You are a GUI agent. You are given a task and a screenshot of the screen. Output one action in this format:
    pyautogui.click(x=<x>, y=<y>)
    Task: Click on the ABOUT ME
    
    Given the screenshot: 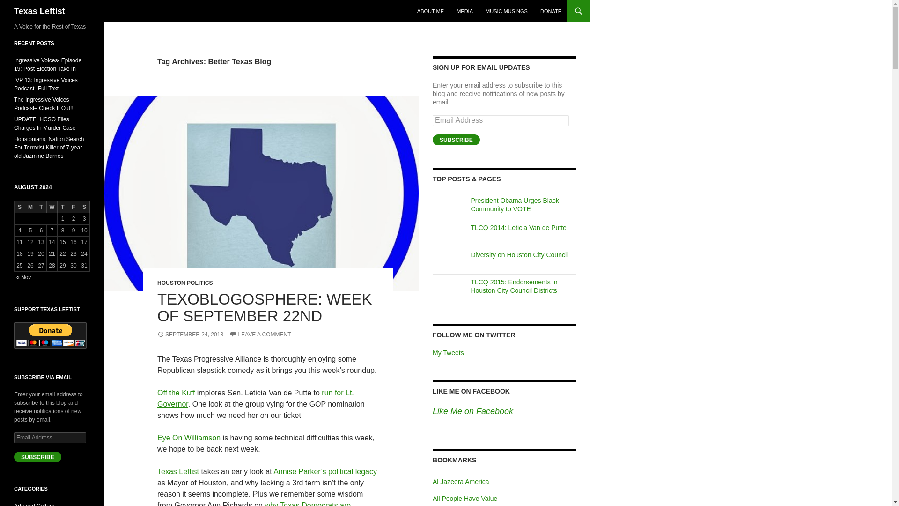 What is the action you would take?
    pyautogui.click(x=431, y=11)
    